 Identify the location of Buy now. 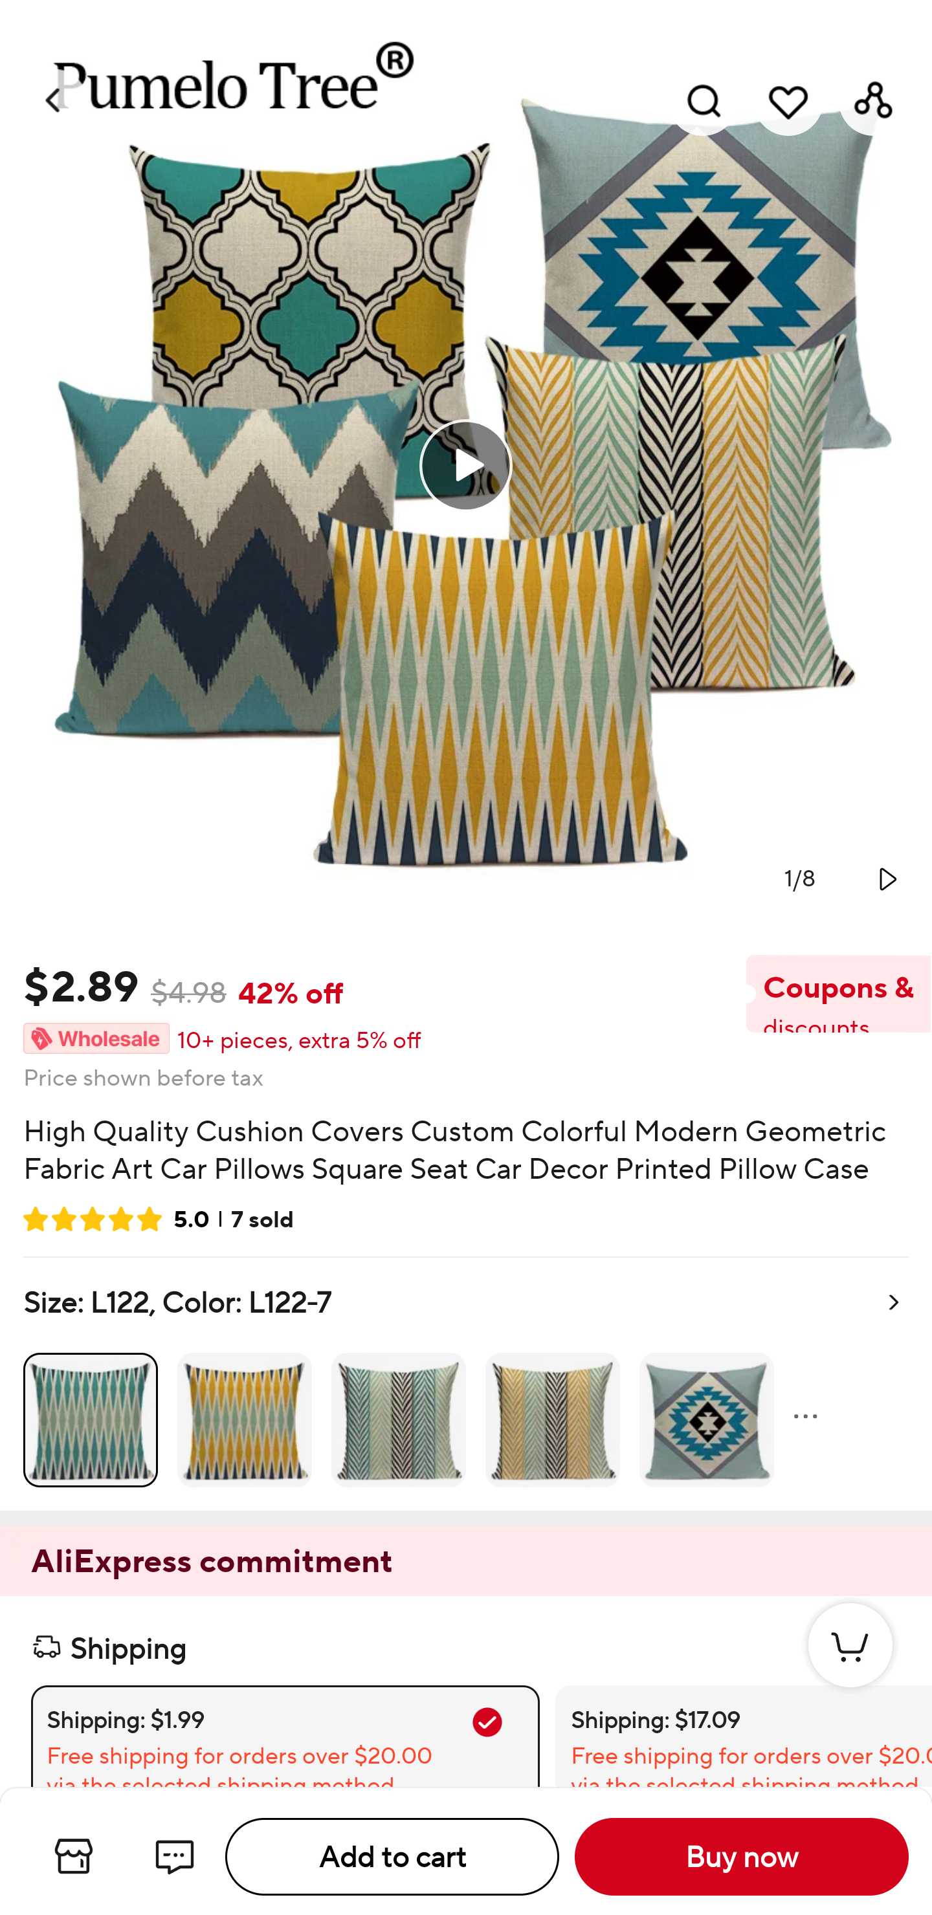
(742, 1857).